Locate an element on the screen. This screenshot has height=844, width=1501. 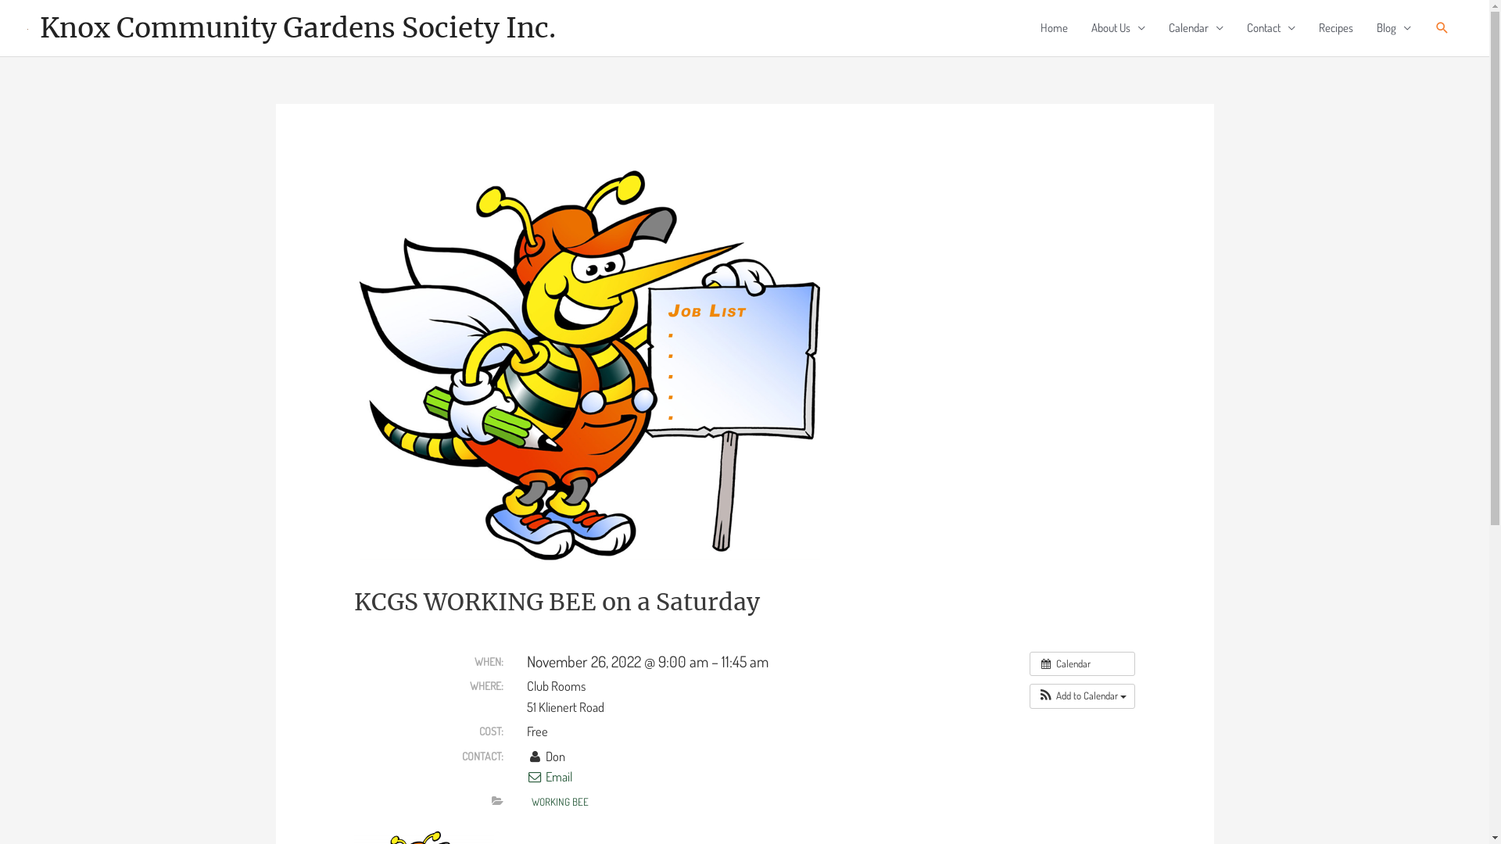
About Us is located at coordinates (1118, 28).